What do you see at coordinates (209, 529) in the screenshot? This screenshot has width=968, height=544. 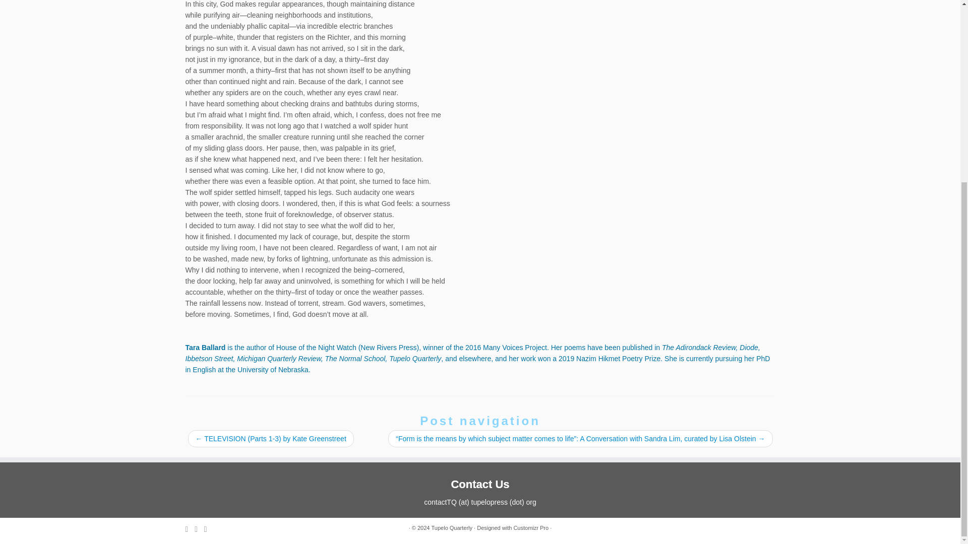 I see `Follow me on Facebook` at bounding box center [209, 529].